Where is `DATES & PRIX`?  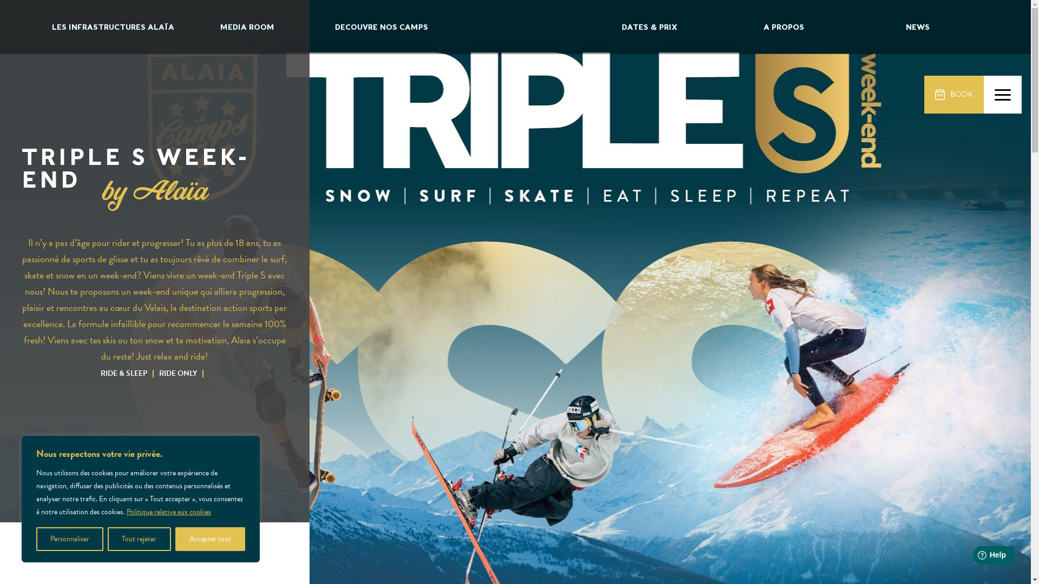 DATES & PRIX is located at coordinates (649, 27).